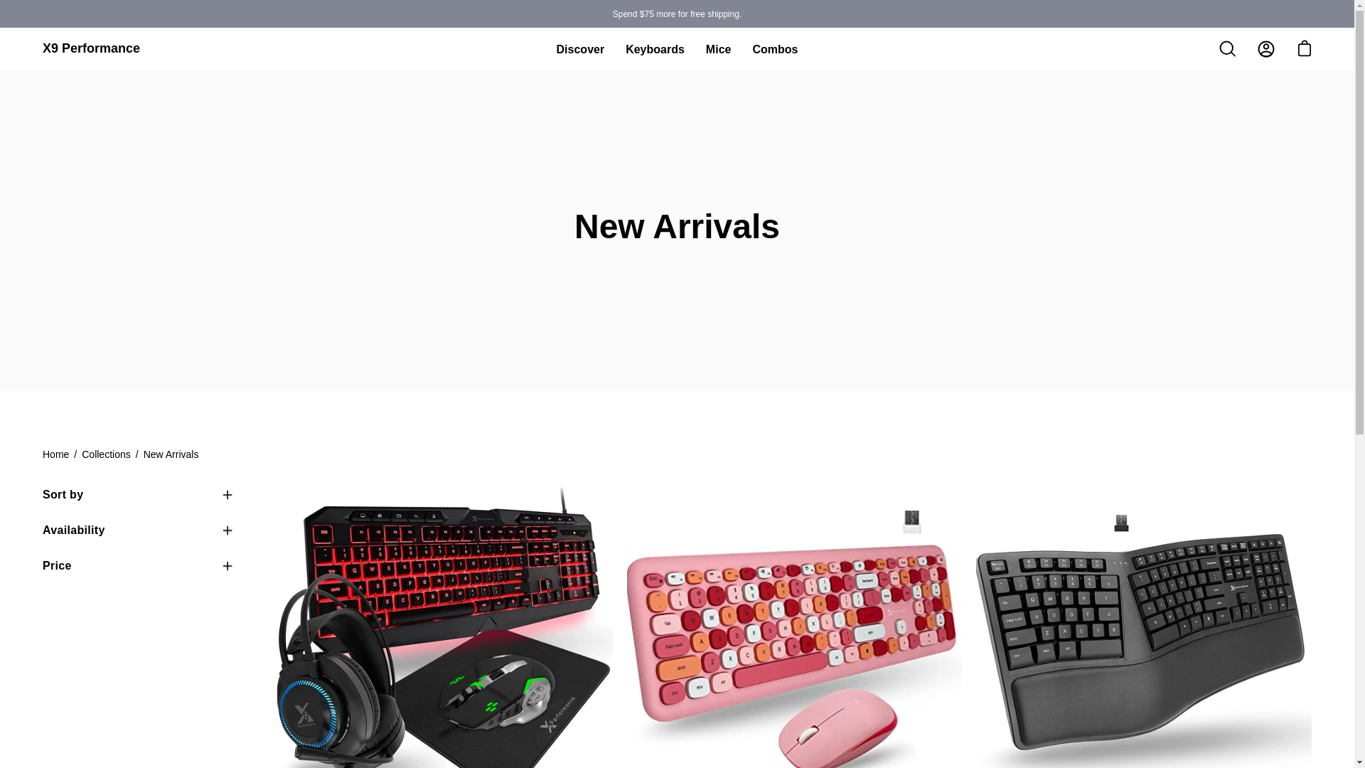  Describe the element at coordinates (55, 455) in the screenshot. I see `Go back to Home page` at that location.